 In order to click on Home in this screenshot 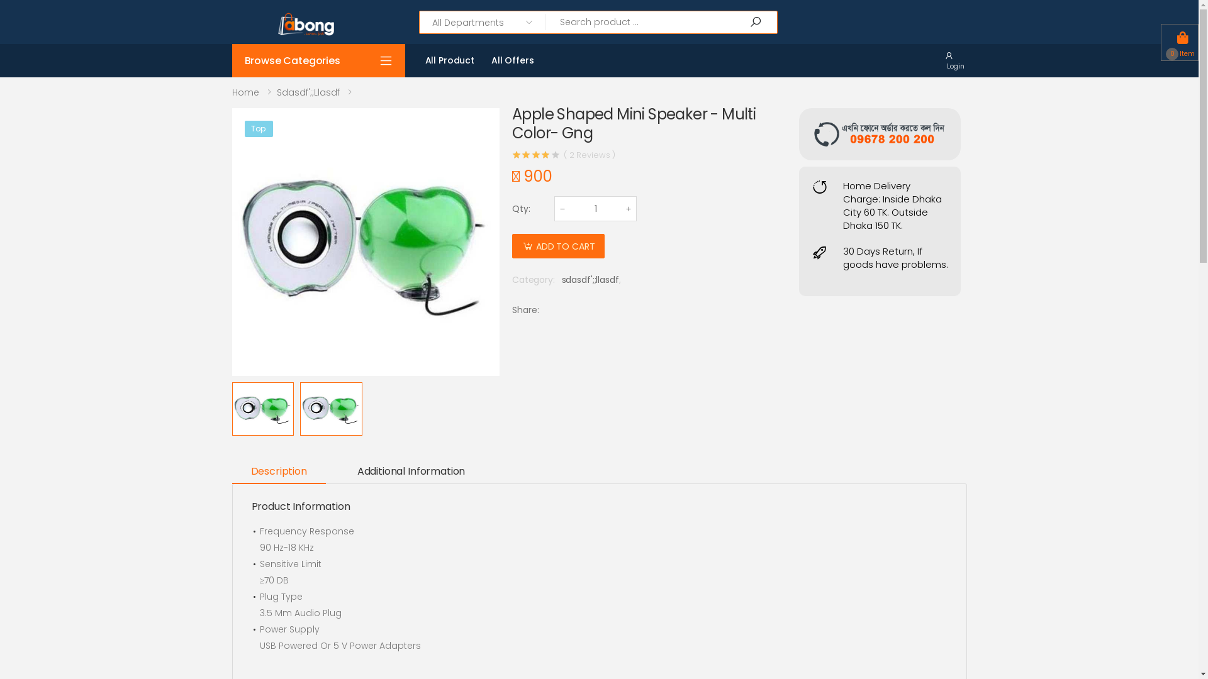, I will do `click(245, 92)`.